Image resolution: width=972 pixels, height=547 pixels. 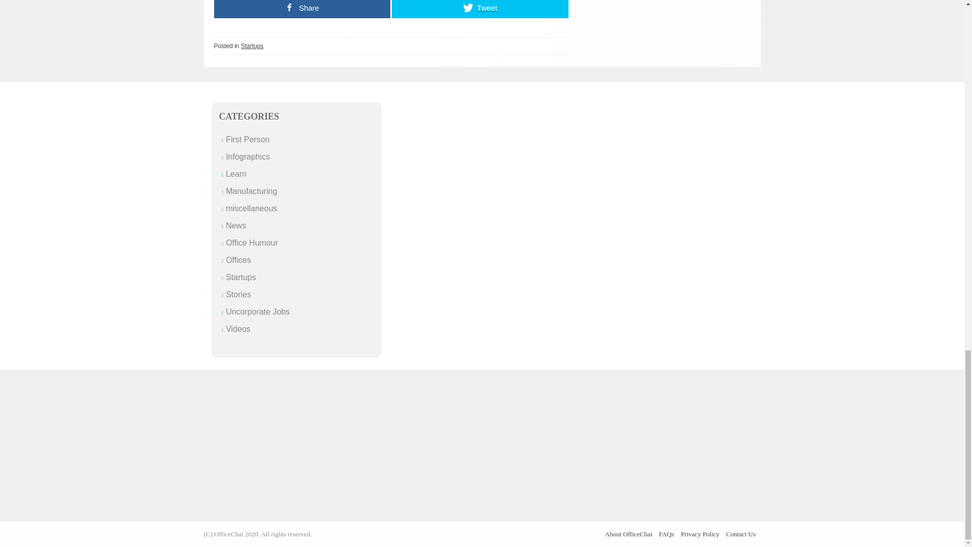 What do you see at coordinates (302, 9) in the screenshot?
I see `Share` at bounding box center [302, 9].